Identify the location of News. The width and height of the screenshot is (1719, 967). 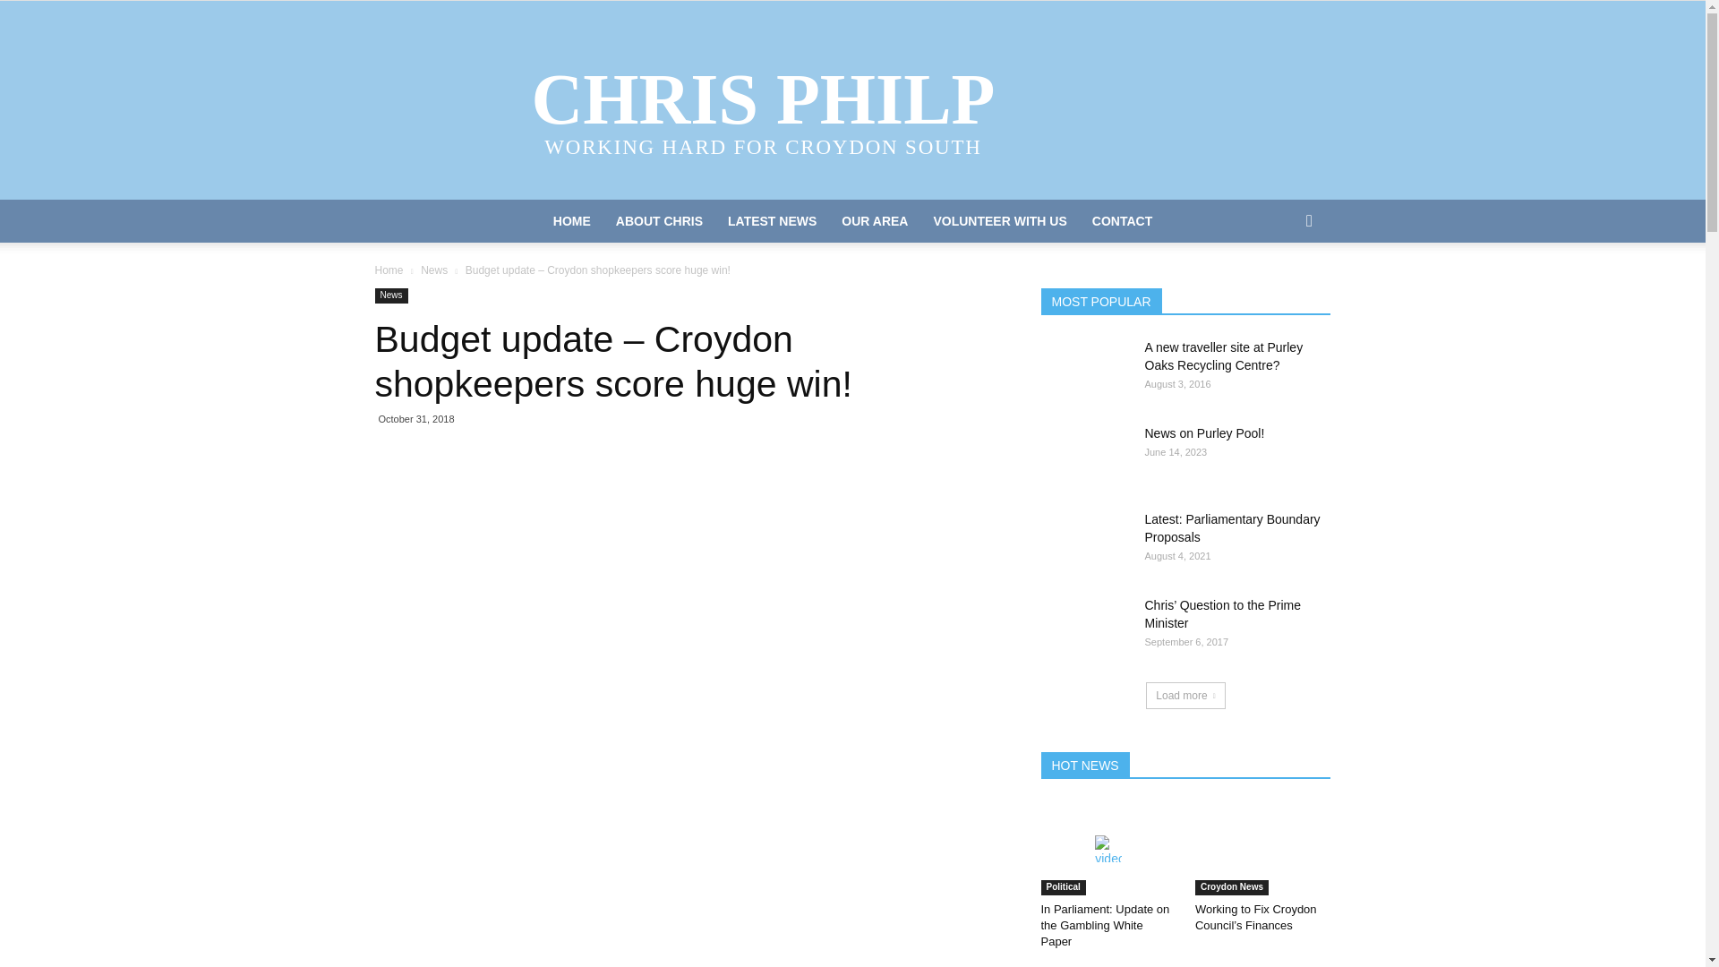
(433, 270).